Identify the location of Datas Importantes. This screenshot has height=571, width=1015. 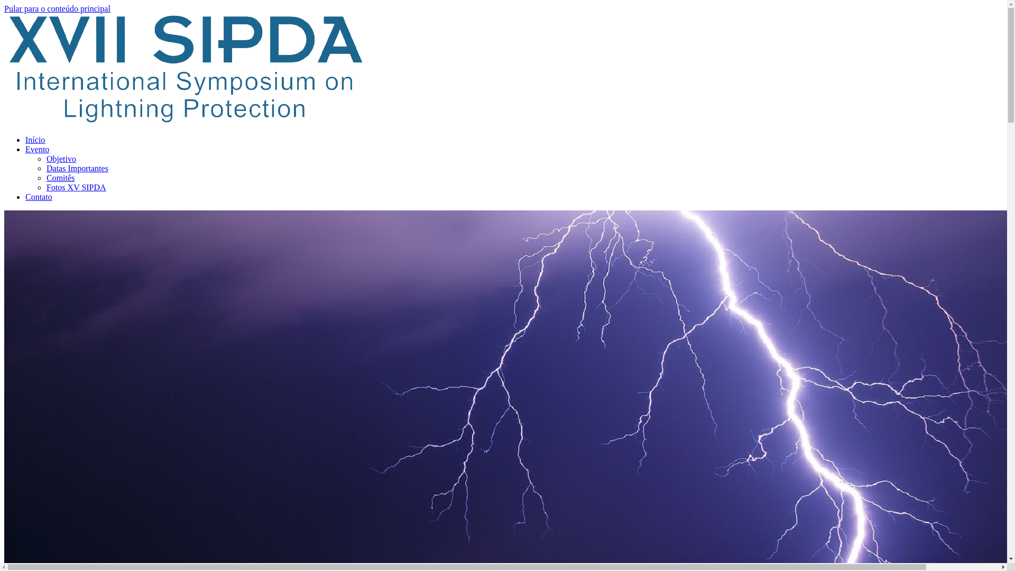
(77, 168).